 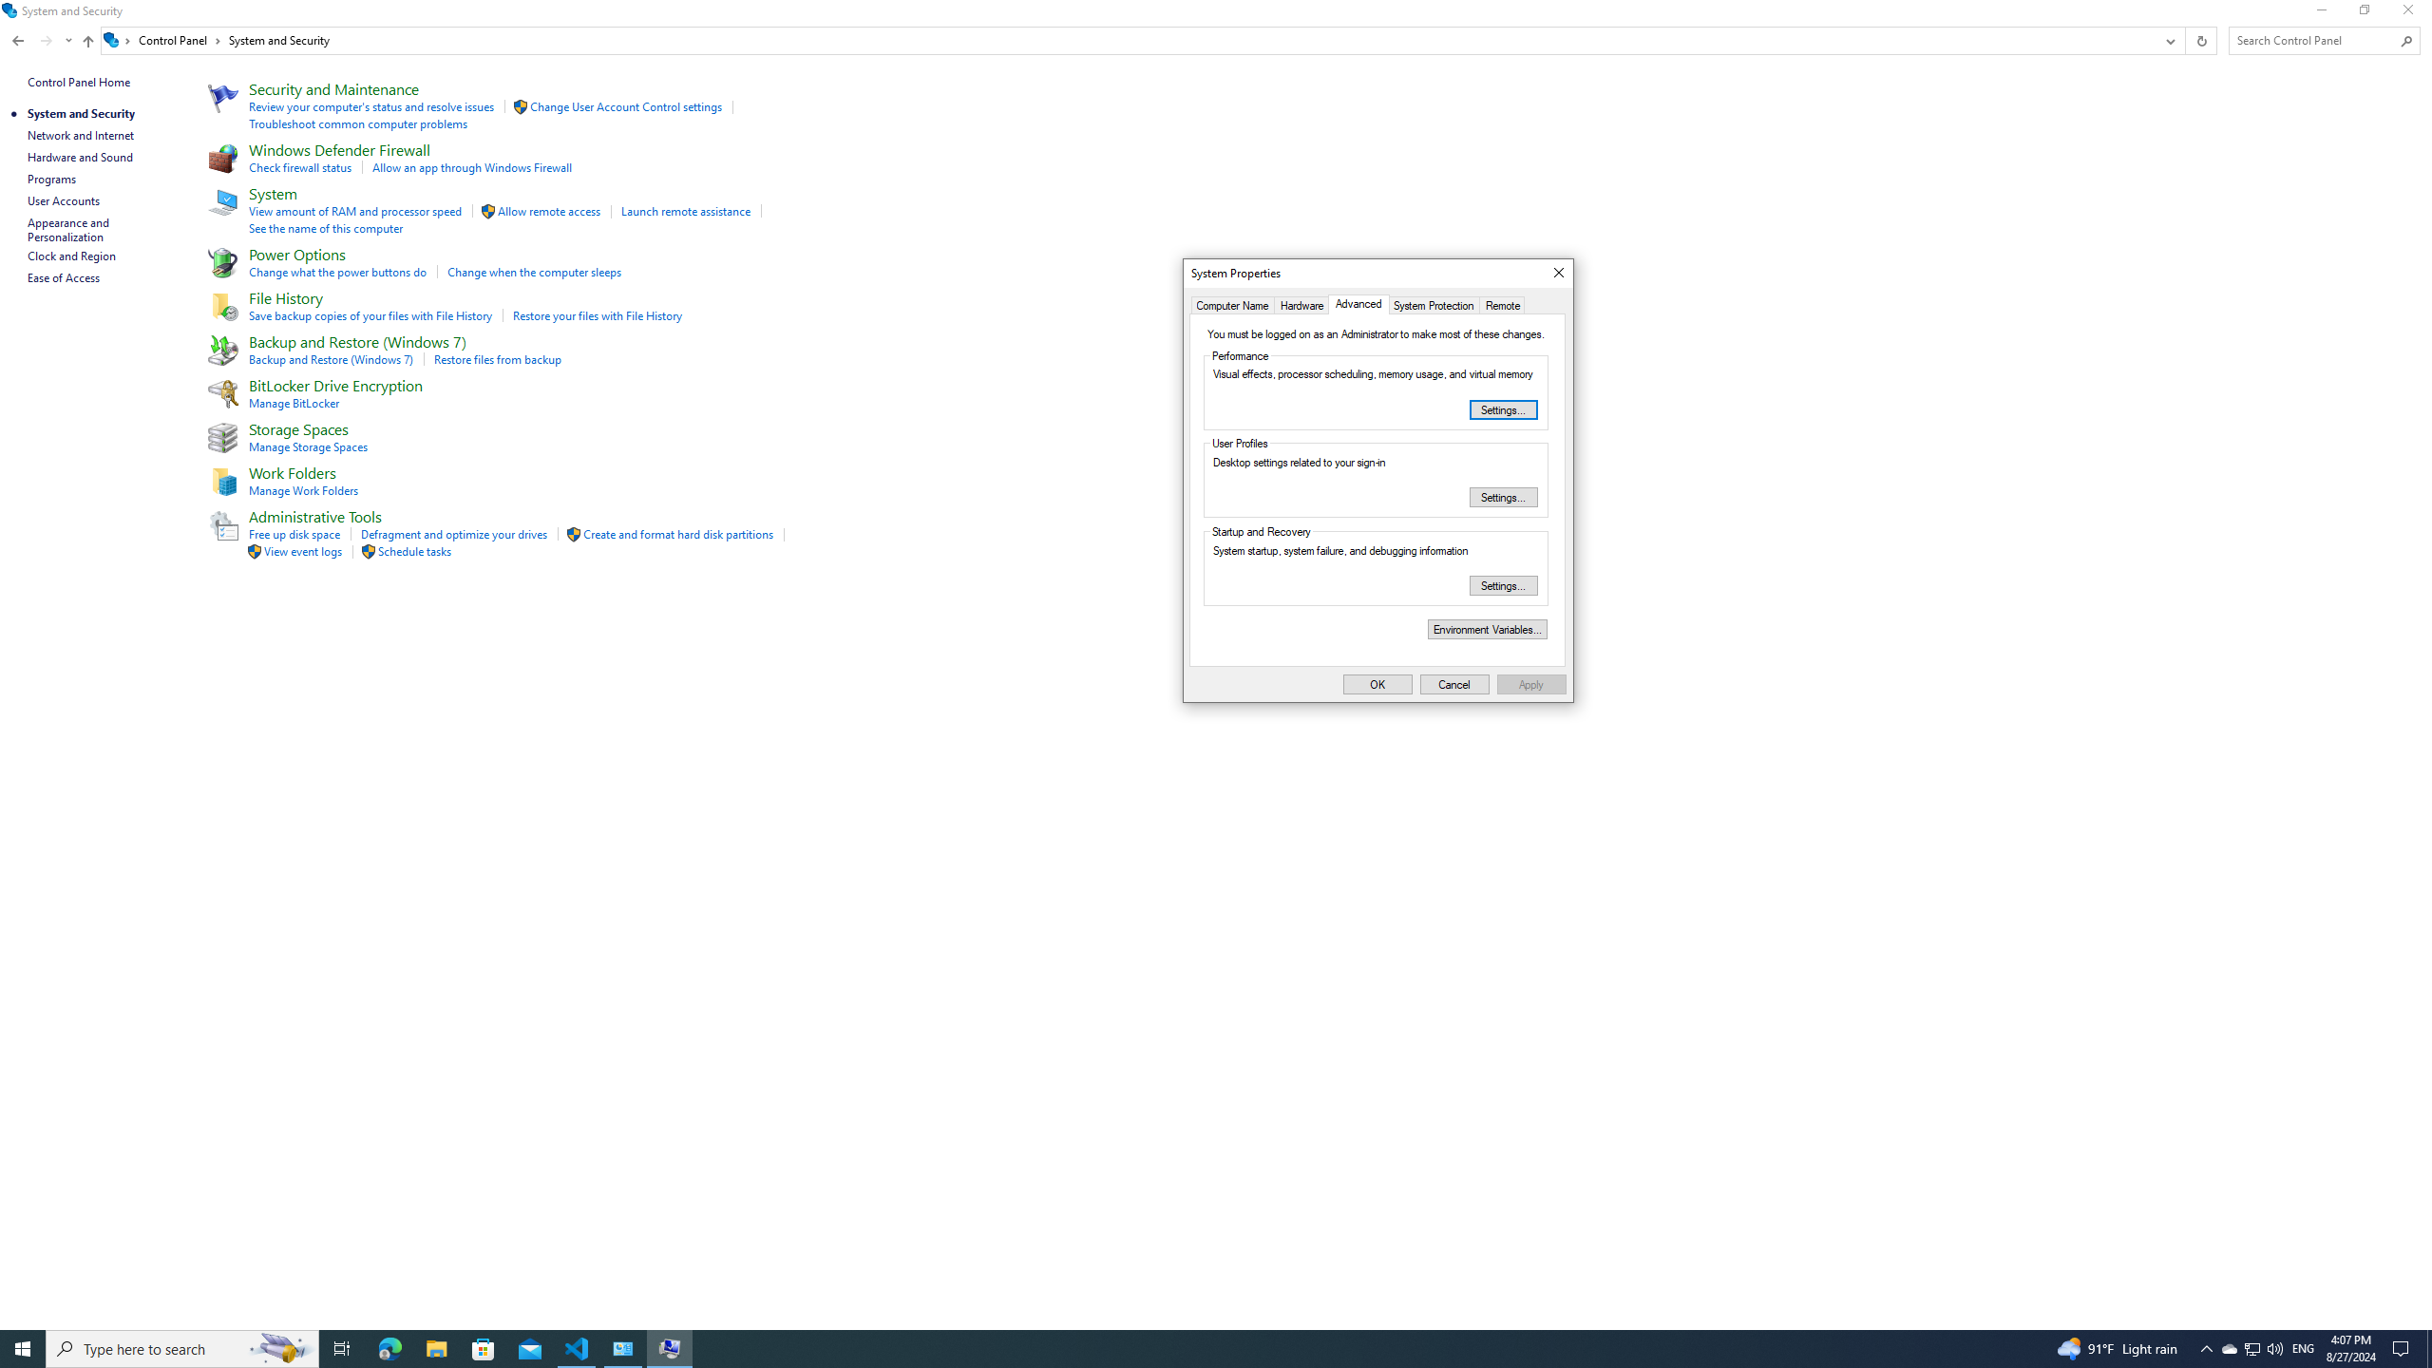 What do you see at coordinates (1558, 274) in the screenshot?
I see `Environment Variables...` at bounding box center [1558, 274].